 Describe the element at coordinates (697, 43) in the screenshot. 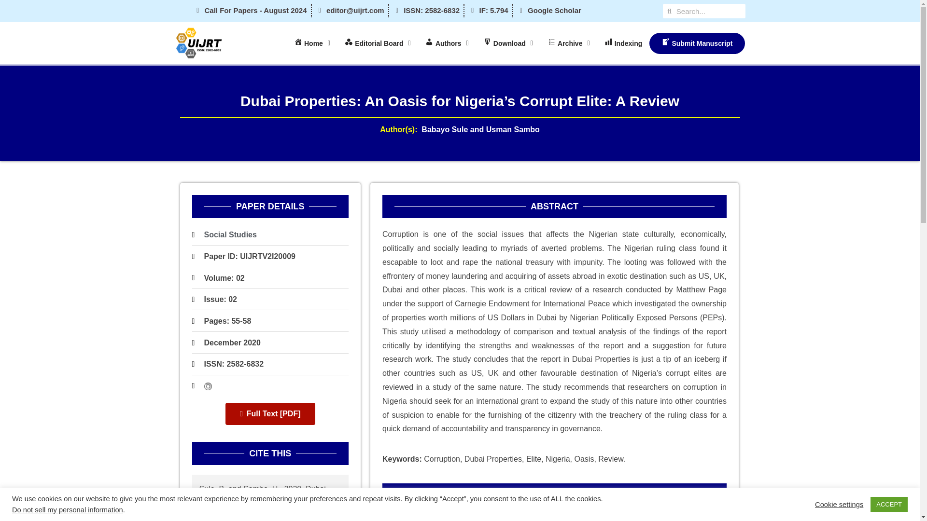

I see `Submit Manuscript` at that location.